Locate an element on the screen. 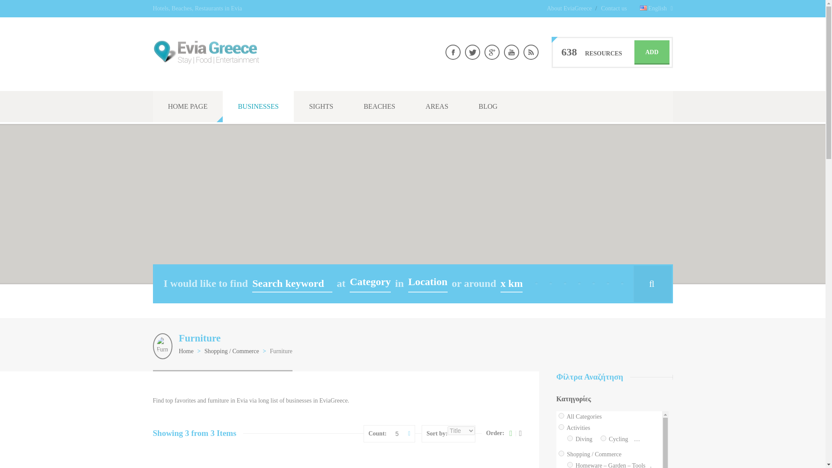 The height and width of the screenshot is (468, 832). BUSINESSES is located at coordinates (258, 106).